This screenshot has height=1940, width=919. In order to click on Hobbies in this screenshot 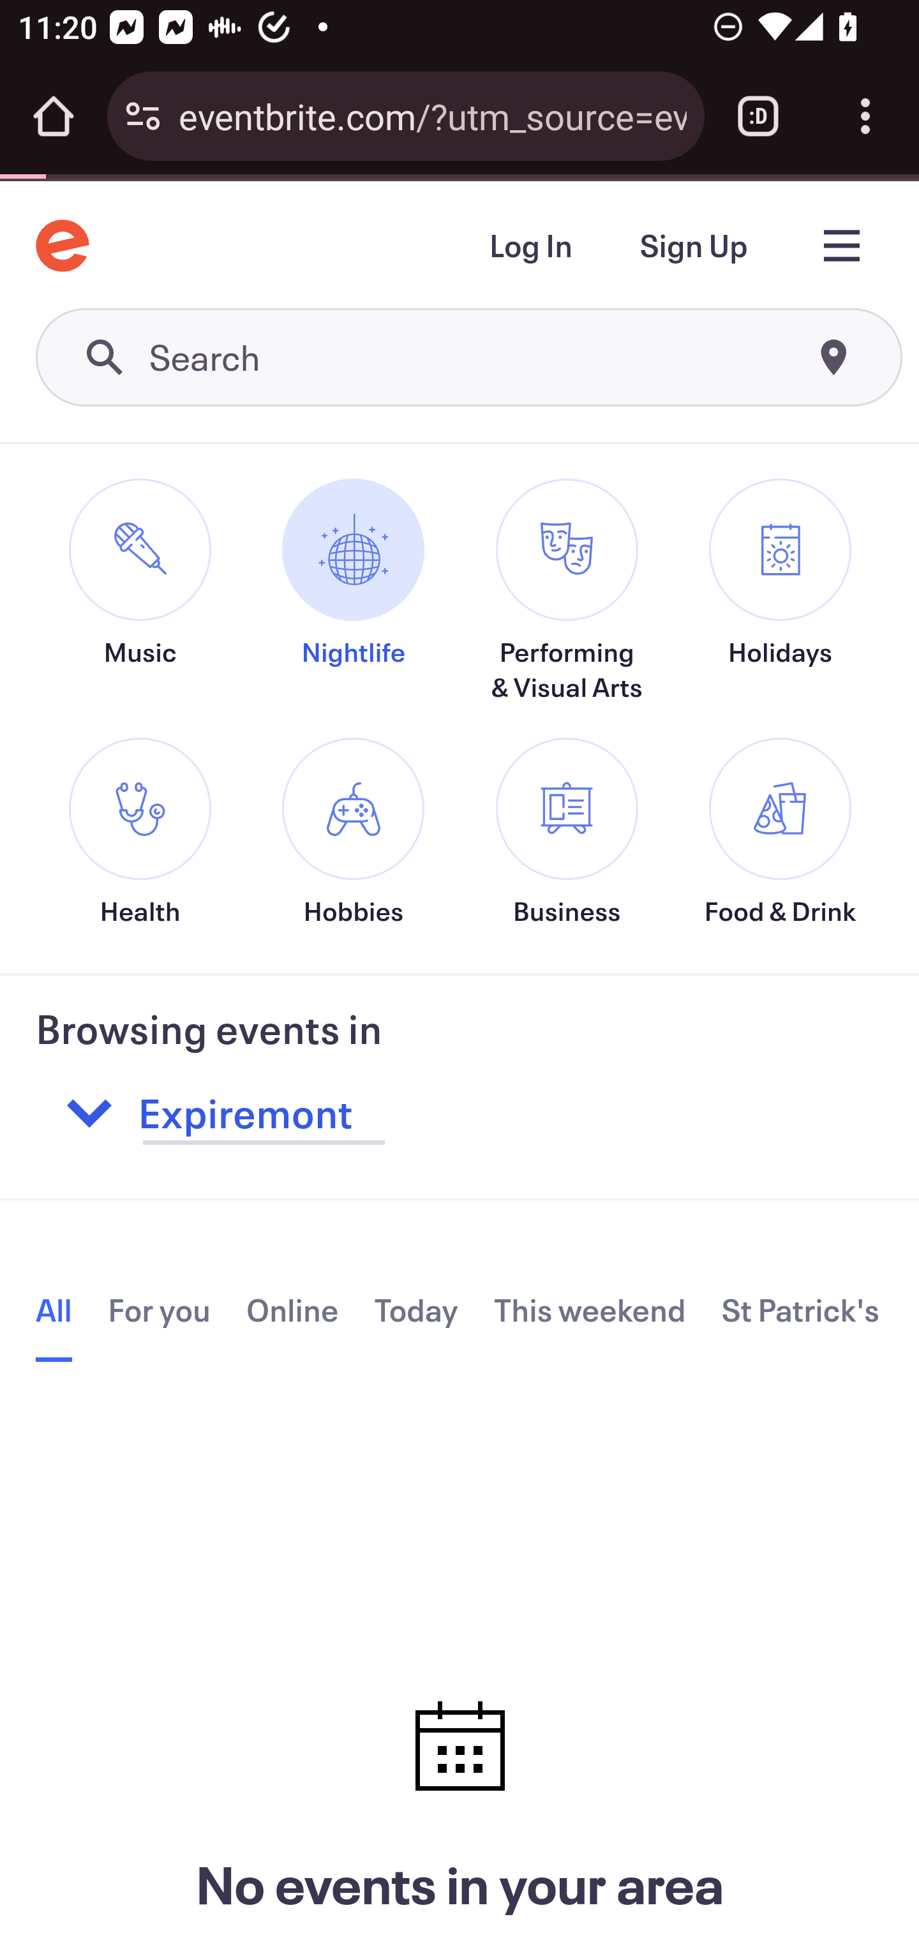, I will do `click(354, 835)`.